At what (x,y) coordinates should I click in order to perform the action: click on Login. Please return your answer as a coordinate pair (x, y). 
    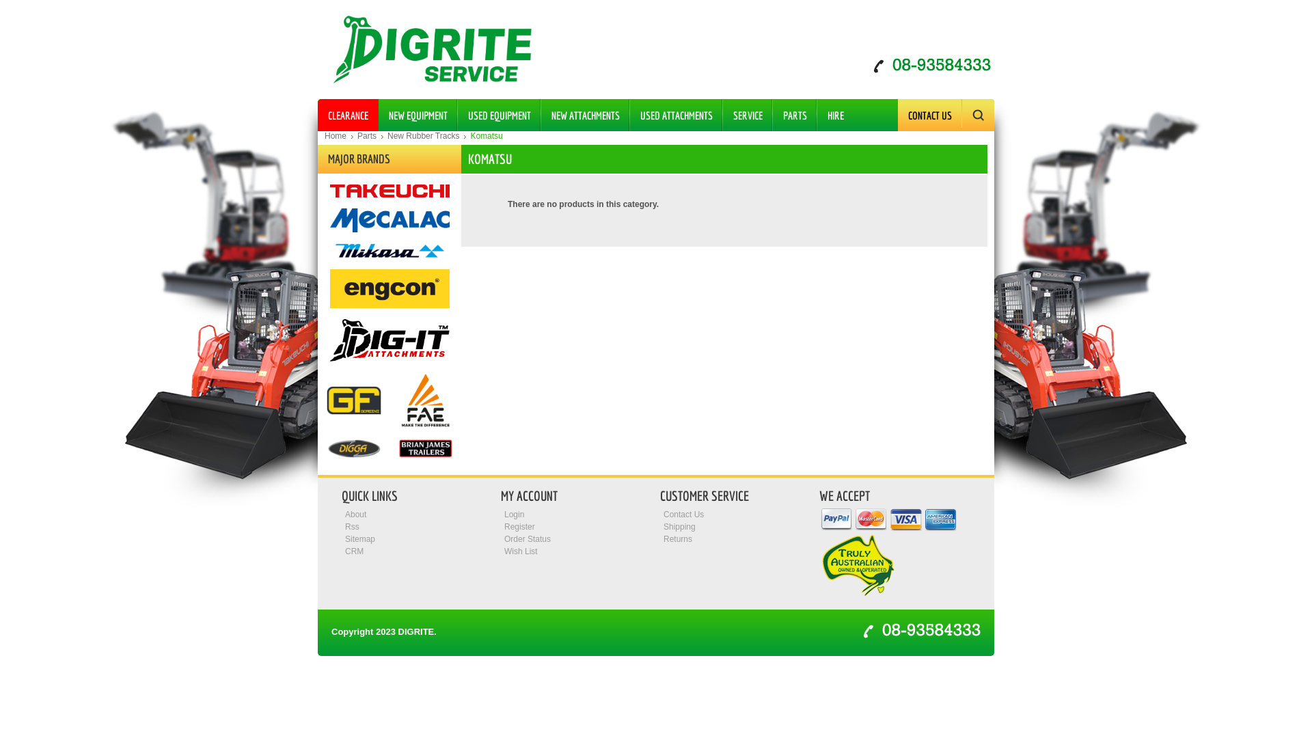
    Looking at the image, I should click on (514, 515).